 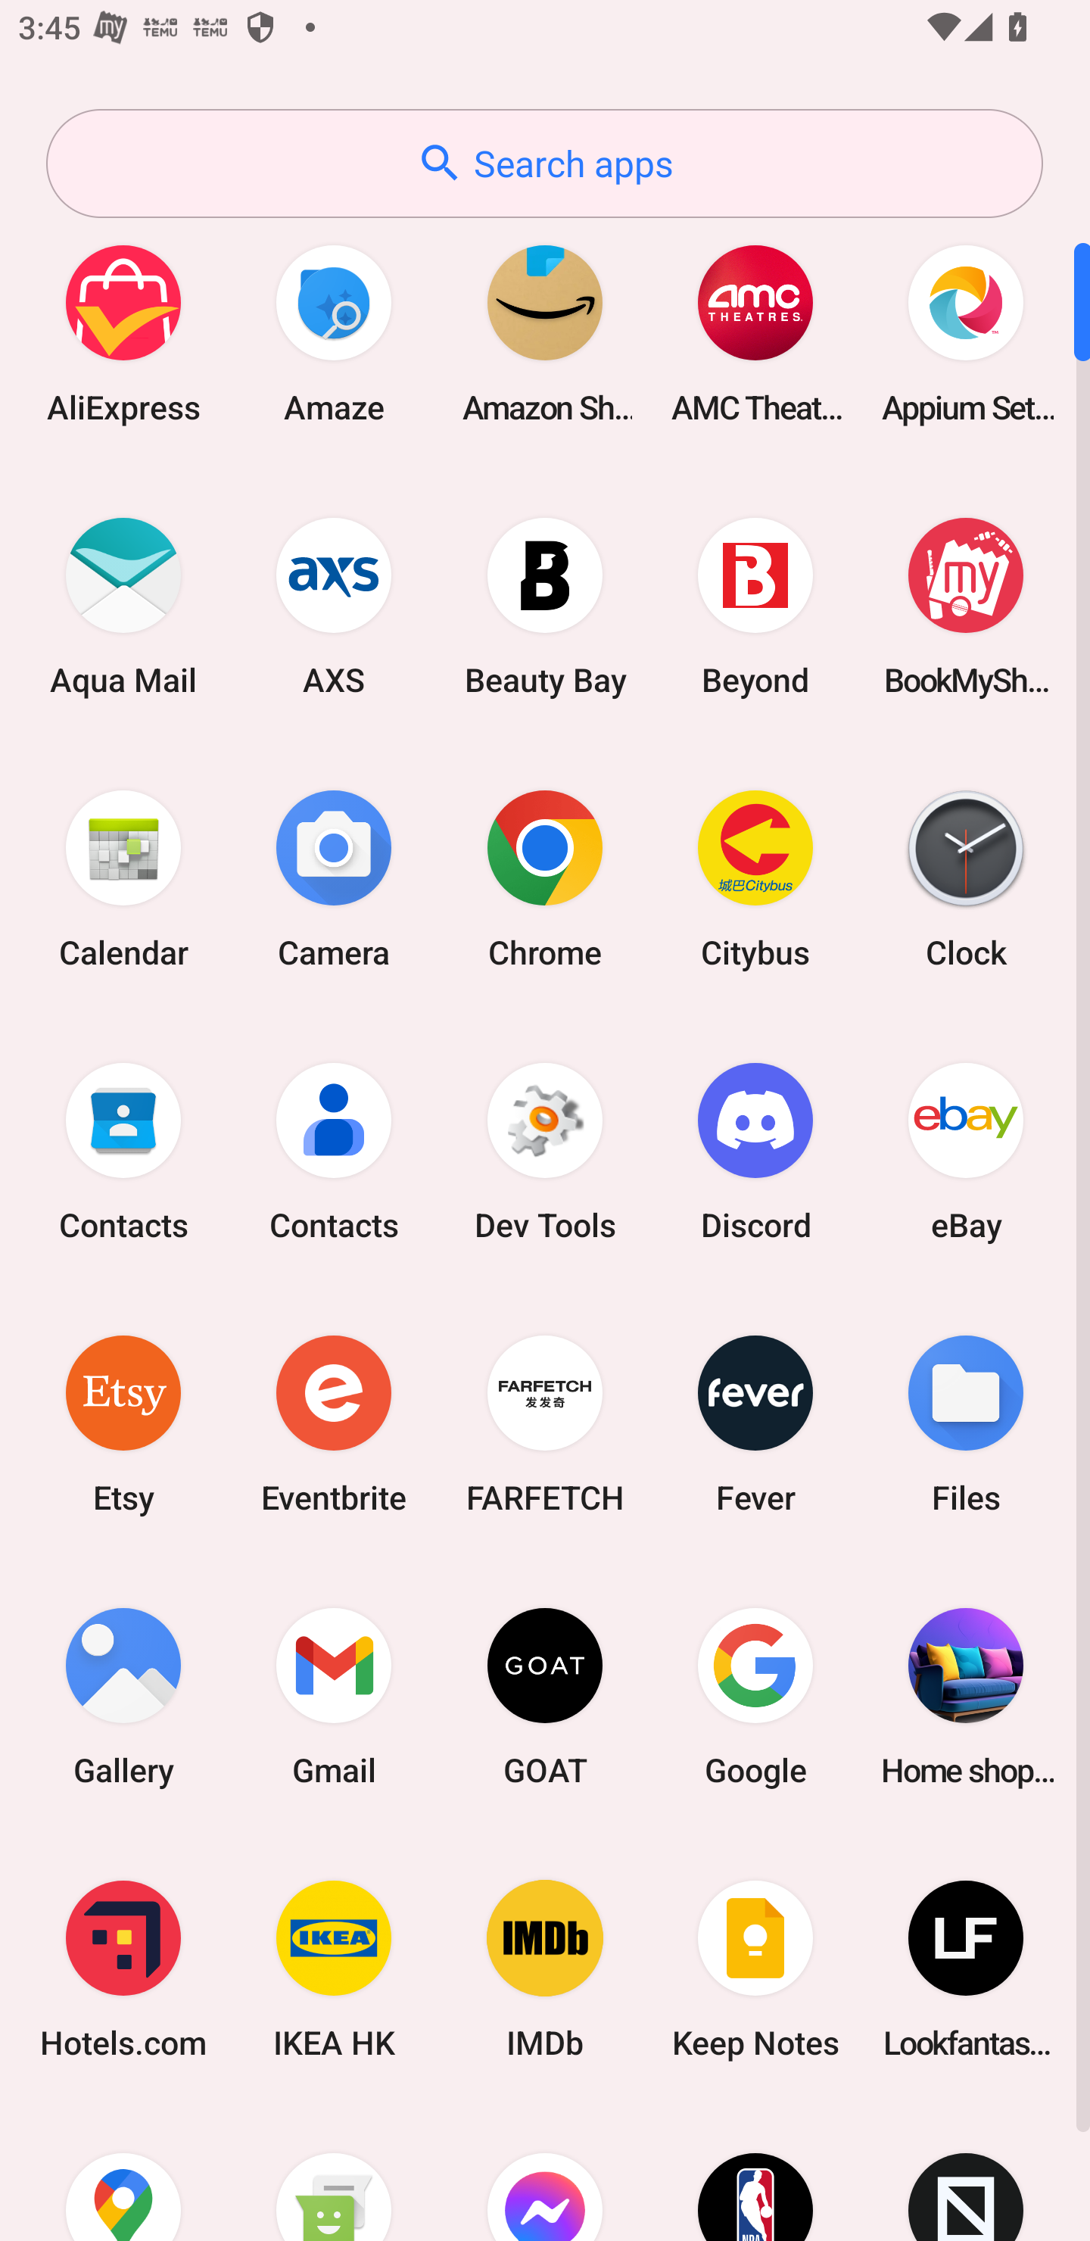 What do you see at coordinates (545, 1423) in the screenshot?
I see `FARFETCH` at bounding box center [545, 1423].